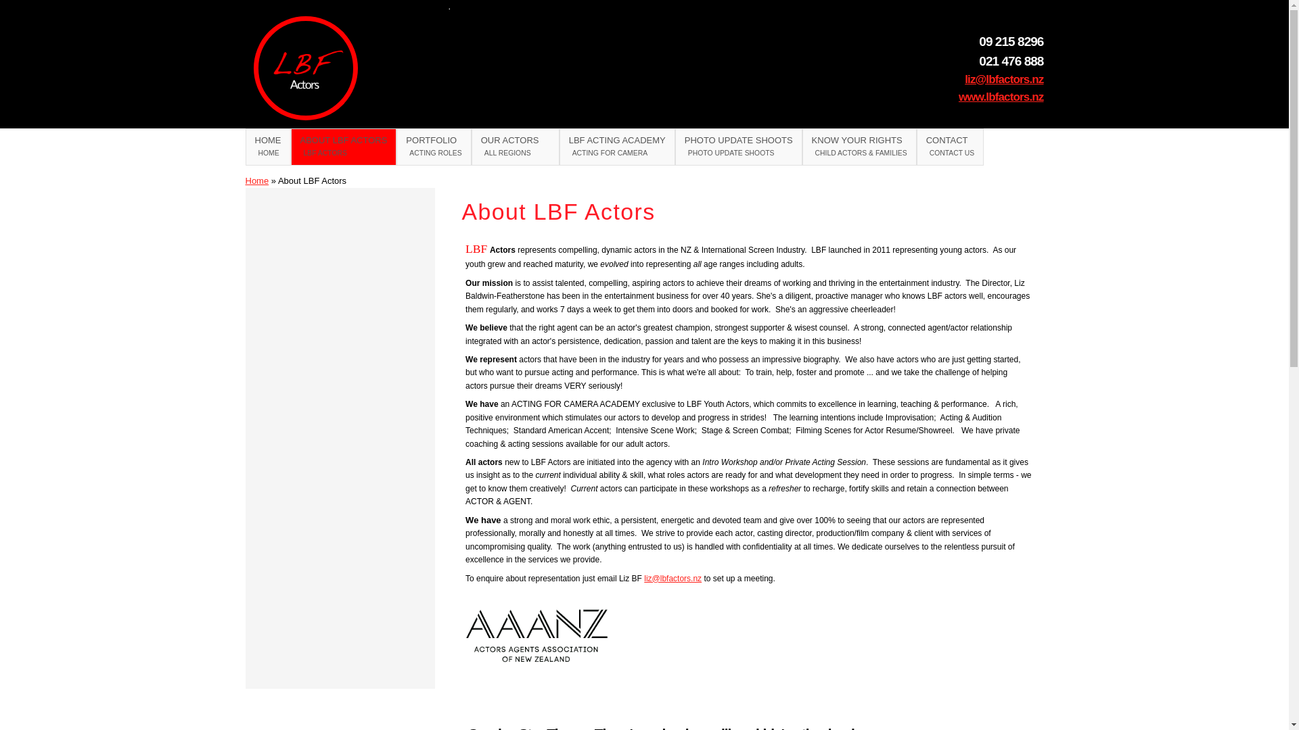 The image size is (1299, 730). What do you see at coordinates (267, 147) in the screenshot?
I see `www.lbfactors.nz` at bounding box center [267, 147].